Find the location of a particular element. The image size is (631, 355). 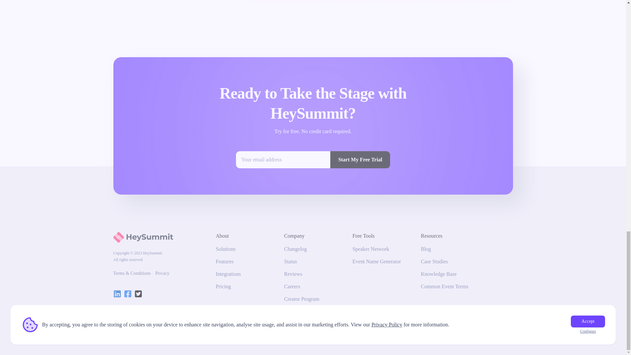

Solutions is located at coordinates (225, 249).